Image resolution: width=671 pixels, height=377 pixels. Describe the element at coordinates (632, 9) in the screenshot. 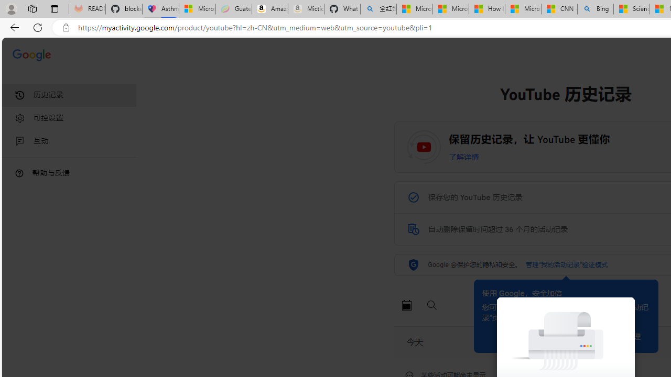

I see `Science - MSN` at that location.